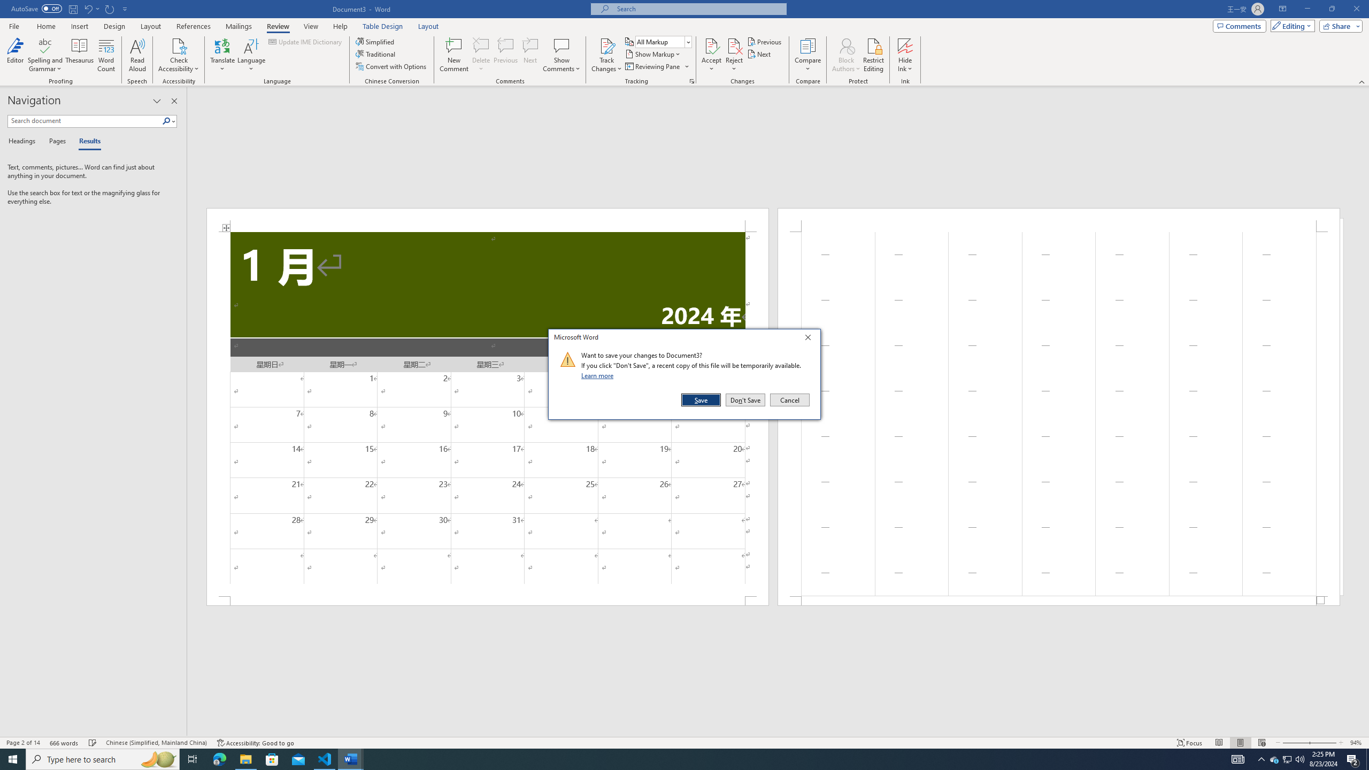 Image resolution: width=1369 pixels, height=770 pixels. Describe the element at coordinates (1282, 9) in the screenshot. I see `Ribbon Display Options` at that location.